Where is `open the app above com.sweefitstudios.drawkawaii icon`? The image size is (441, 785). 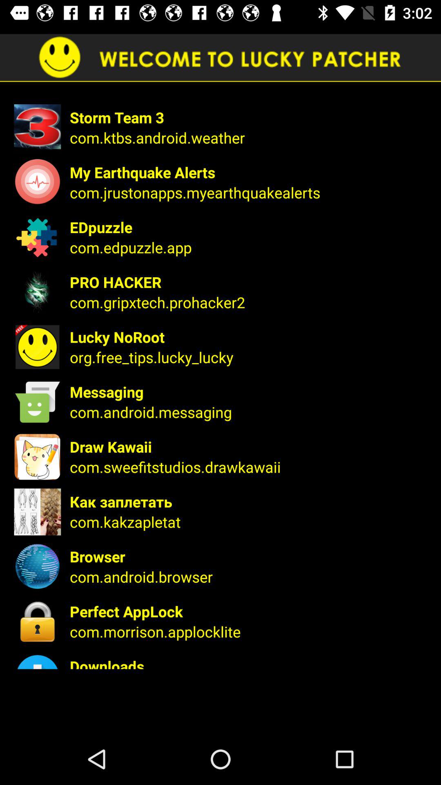
open the app above com.sweefitstudios.drawkawaii icon is located at coordinates (250, 446).